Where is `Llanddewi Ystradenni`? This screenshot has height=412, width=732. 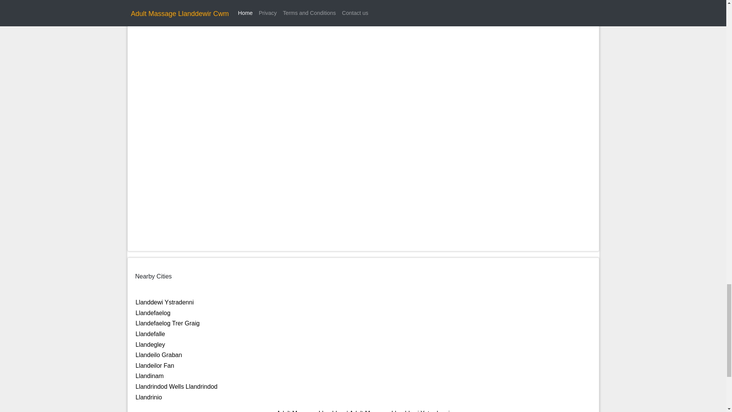
Llanddewi Ystradenni is located at coordinates (165, 302).